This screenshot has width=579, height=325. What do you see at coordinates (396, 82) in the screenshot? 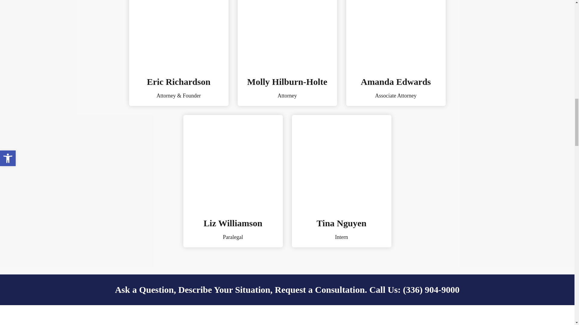
I see `Amanda Edwards` at bounding box center [396, 82].